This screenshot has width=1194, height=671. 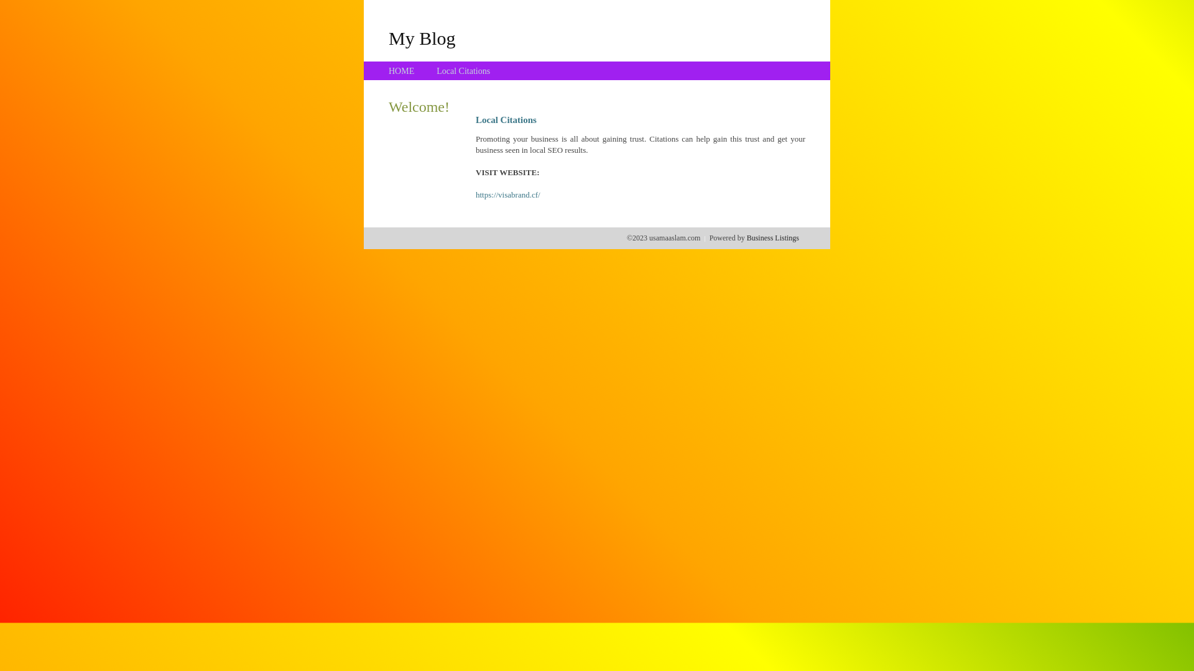 What do you see at coordinates (463, 71) in the screenshot?
I see `Local Citations` at bounding box center [463, 71].